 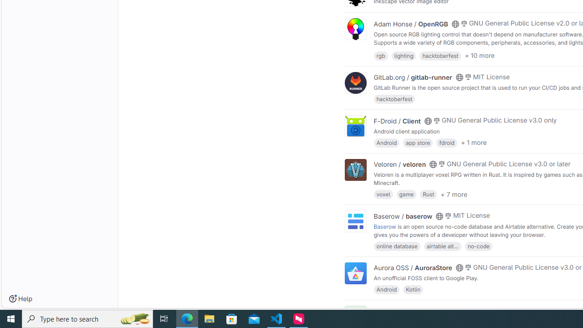 What do you see at coordinates (442, 246) in the screenshot?
I see `airtable alt...` at bounding box center [442, 246].